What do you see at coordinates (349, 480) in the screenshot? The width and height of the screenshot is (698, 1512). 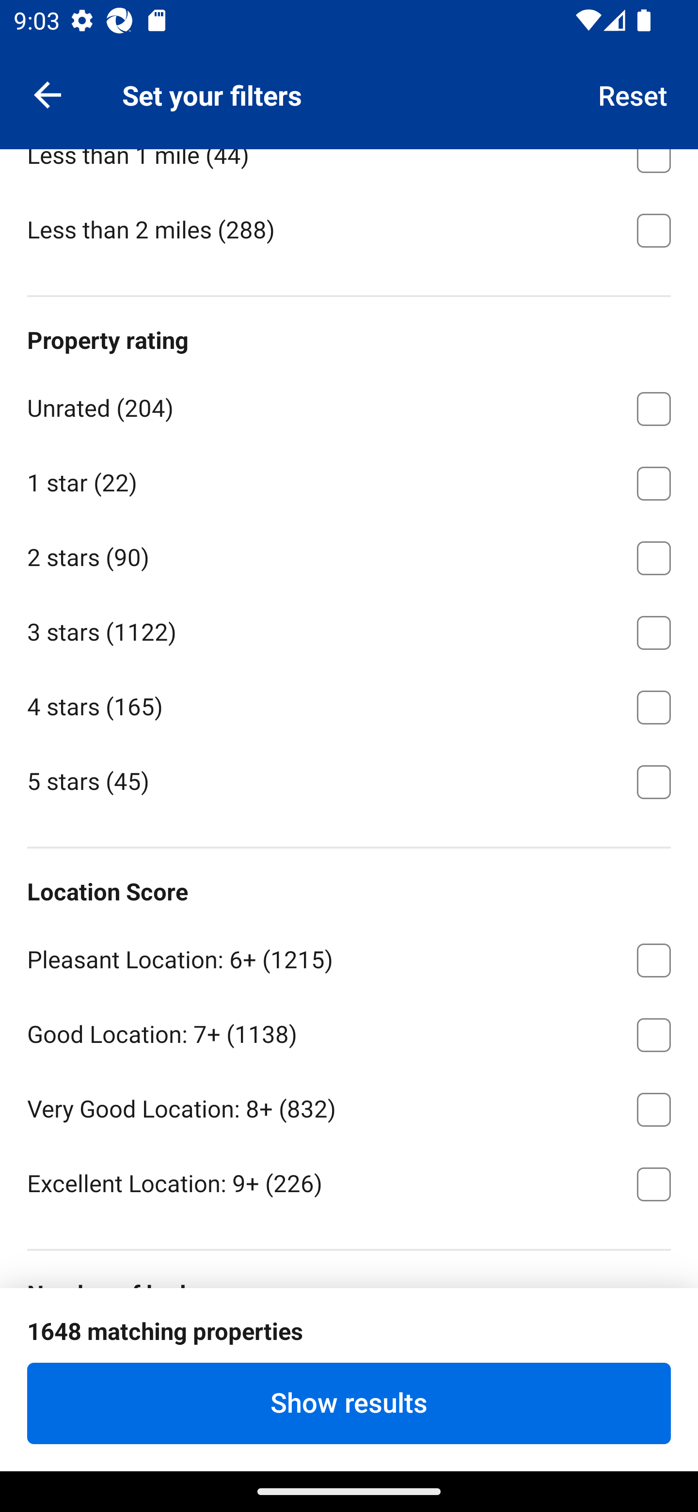 I see `1 star ⁦(22)` at bounding box center [349, 480].